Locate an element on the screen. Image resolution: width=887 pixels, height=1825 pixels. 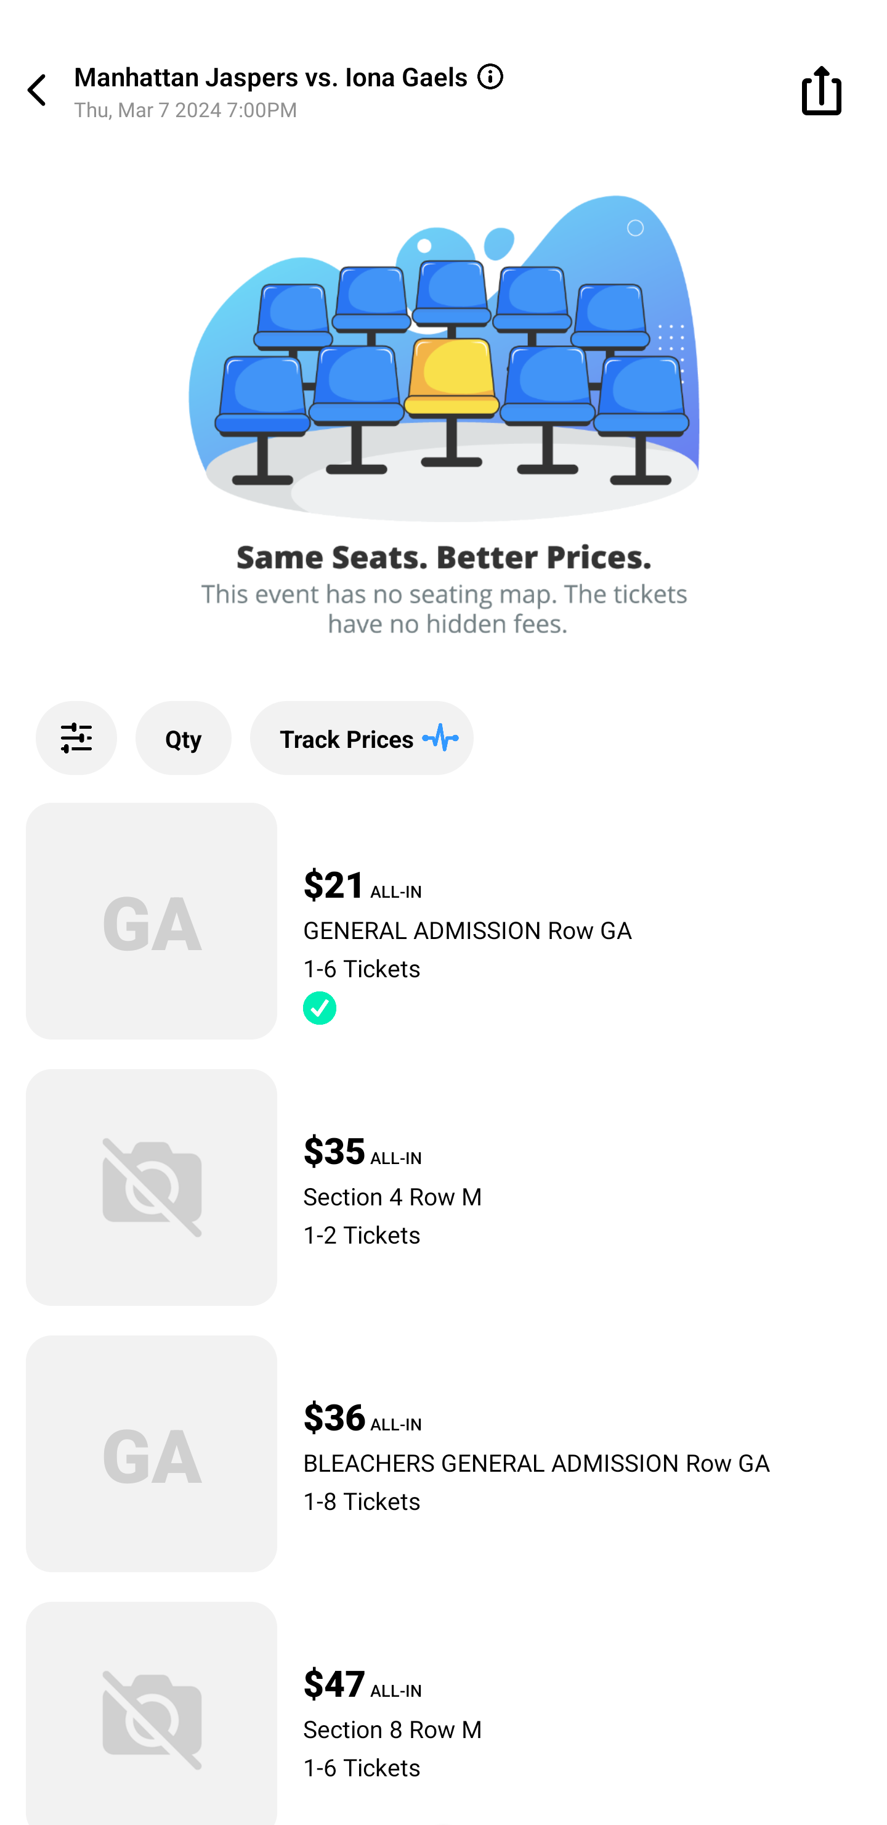
Track Prices is located at coordinates (362, 738).